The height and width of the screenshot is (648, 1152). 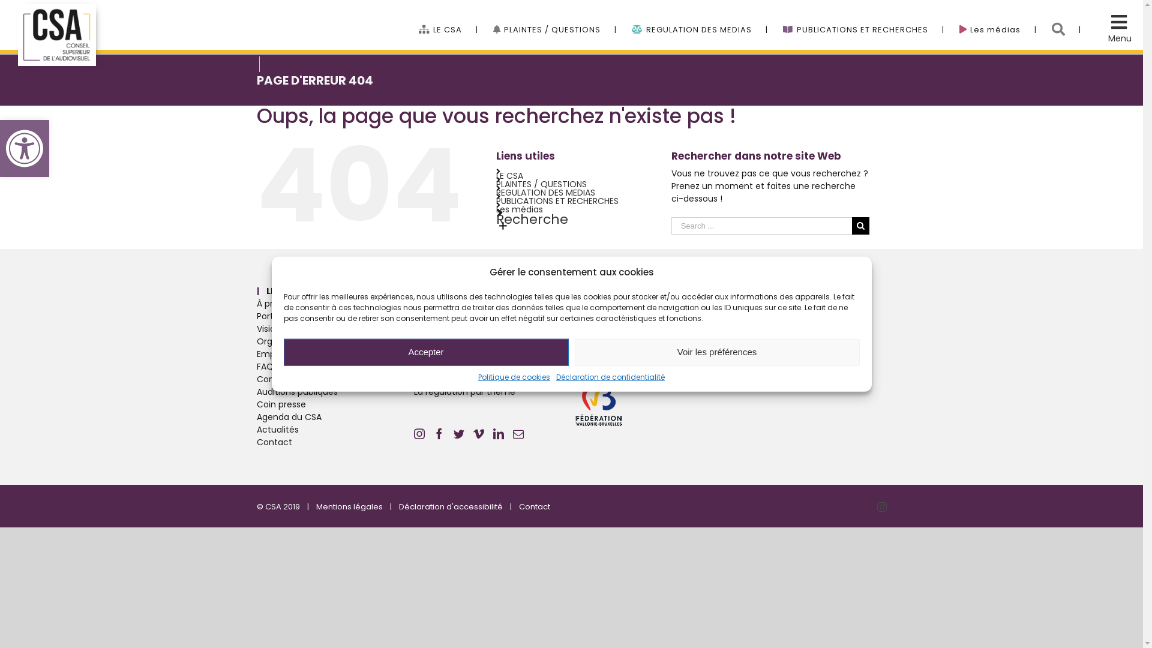 I want to click on PUBLICATIONS ET RECHERCHES, so click(x=557, y=201).